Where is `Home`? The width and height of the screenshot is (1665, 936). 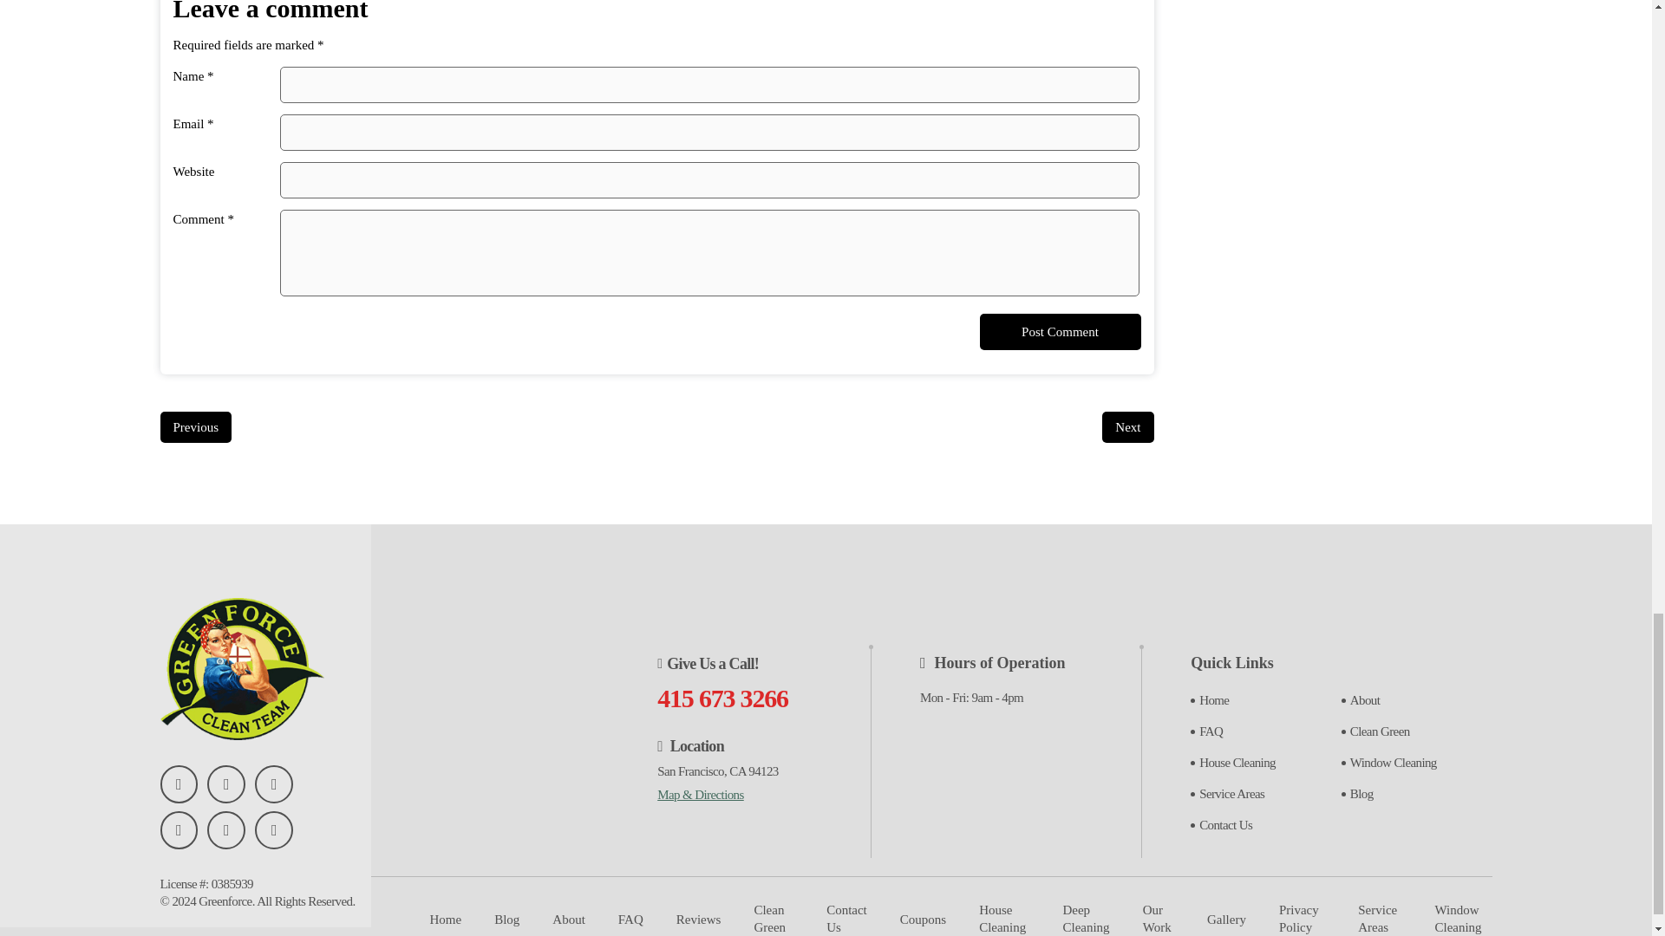 Home is located at coordinates (446, 919).